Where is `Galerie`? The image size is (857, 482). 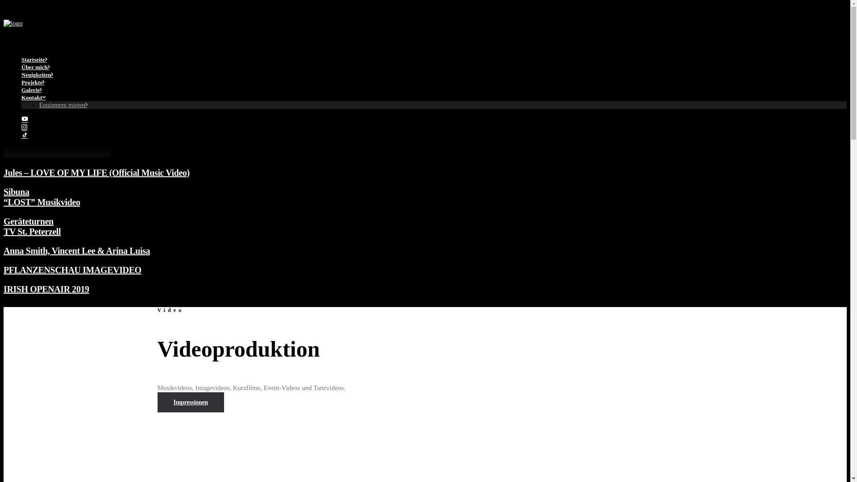
Galerie is located at coordinates (31, 90).